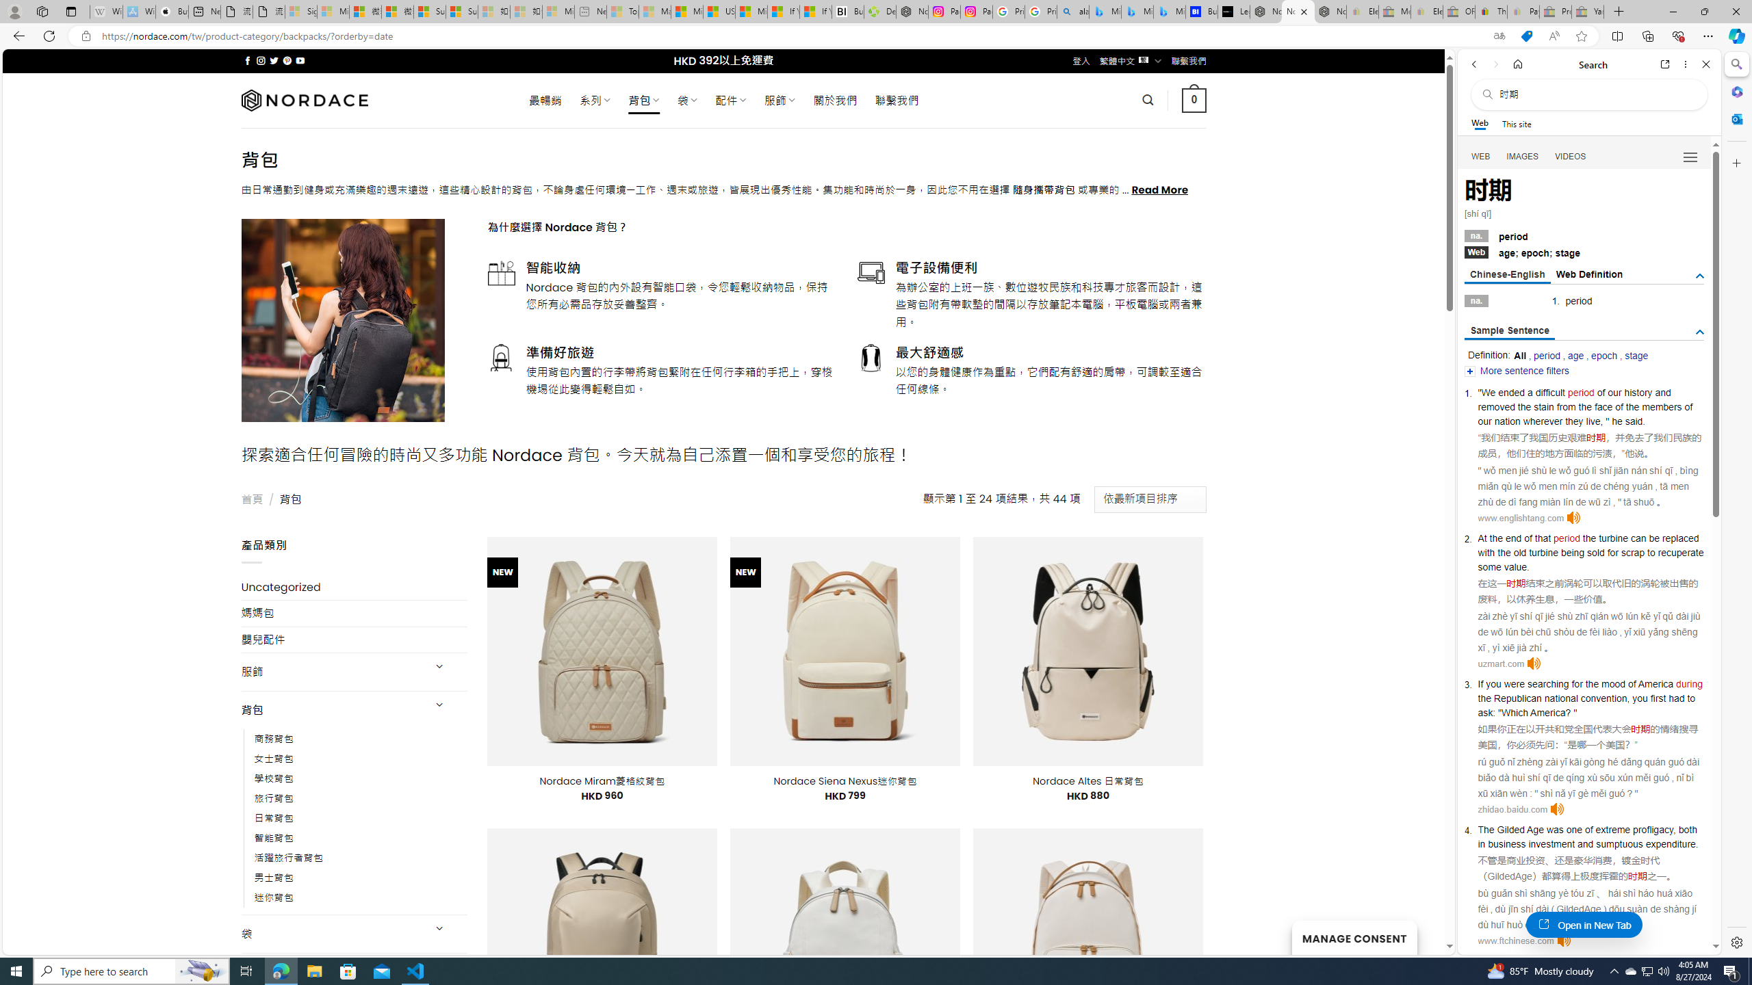 The width and height of the screenshot is (1752, 985). Describe the element at coordinates (1575, 830) in the screenshot. I see `one` at that location.